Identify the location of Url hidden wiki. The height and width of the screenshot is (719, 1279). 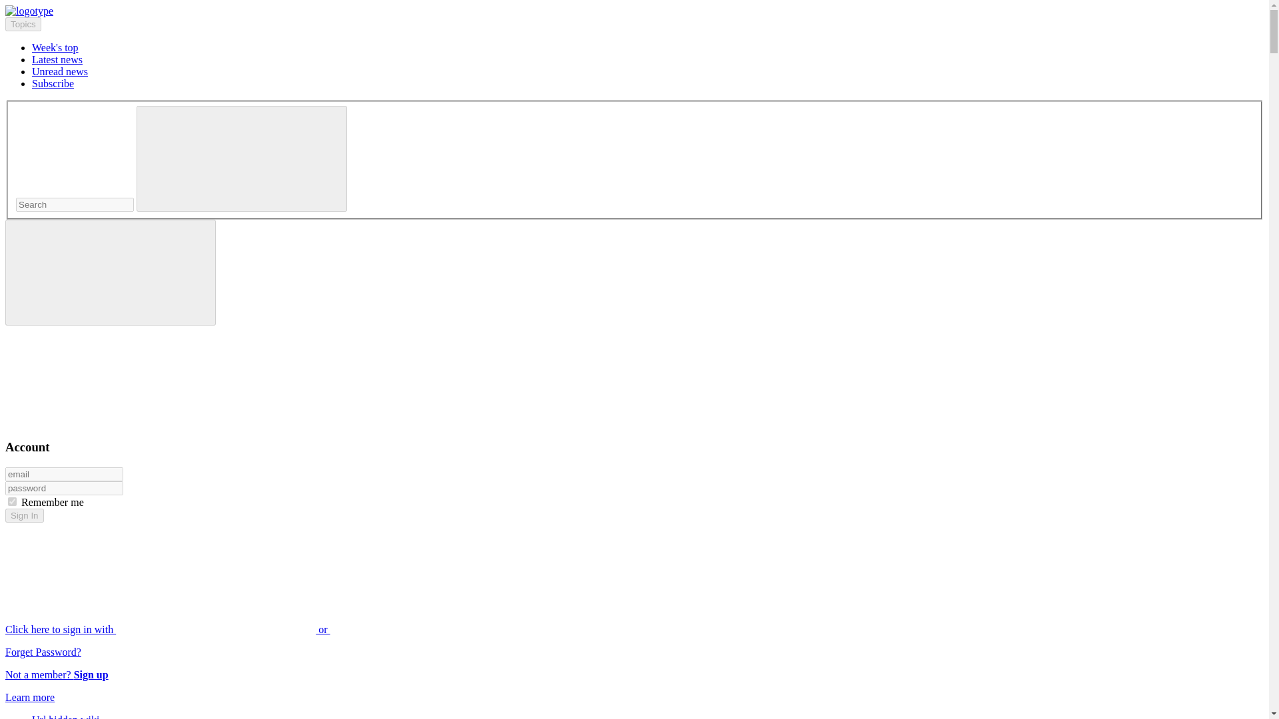
(65, 716).